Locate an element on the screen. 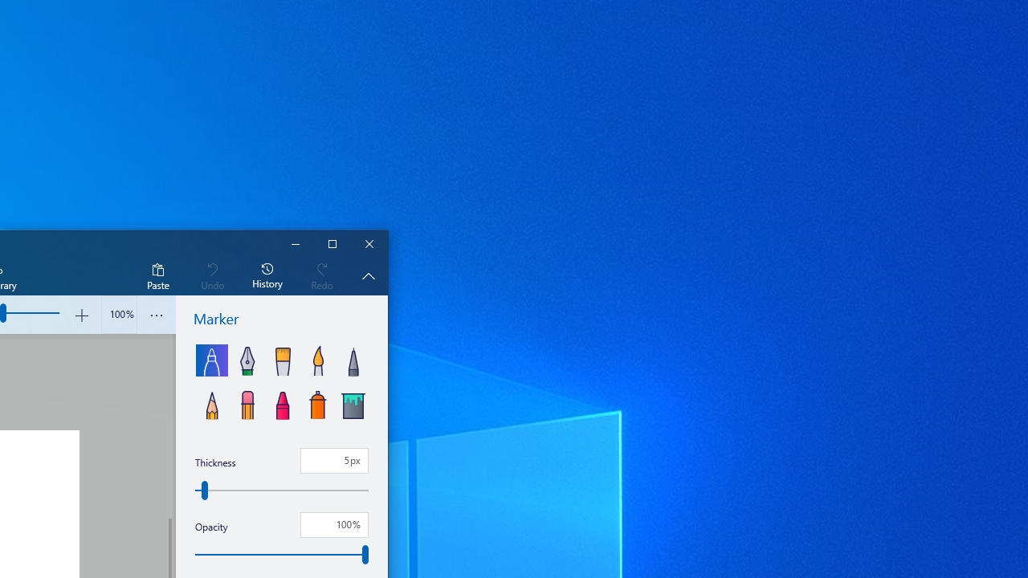  Zoom slider is located at coordinates (119, 315).